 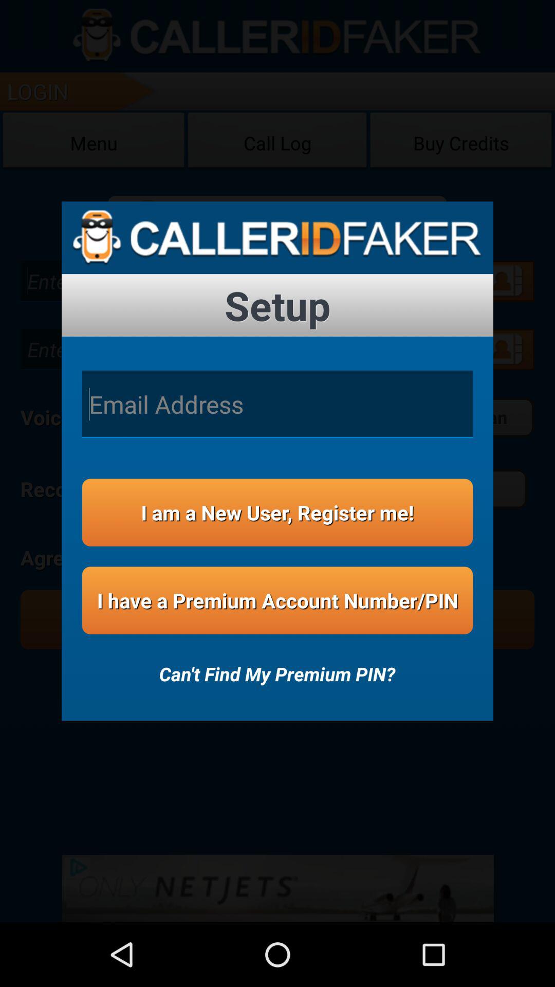 I want to click on launch icon above the setup app, so click(x=277, y=237).